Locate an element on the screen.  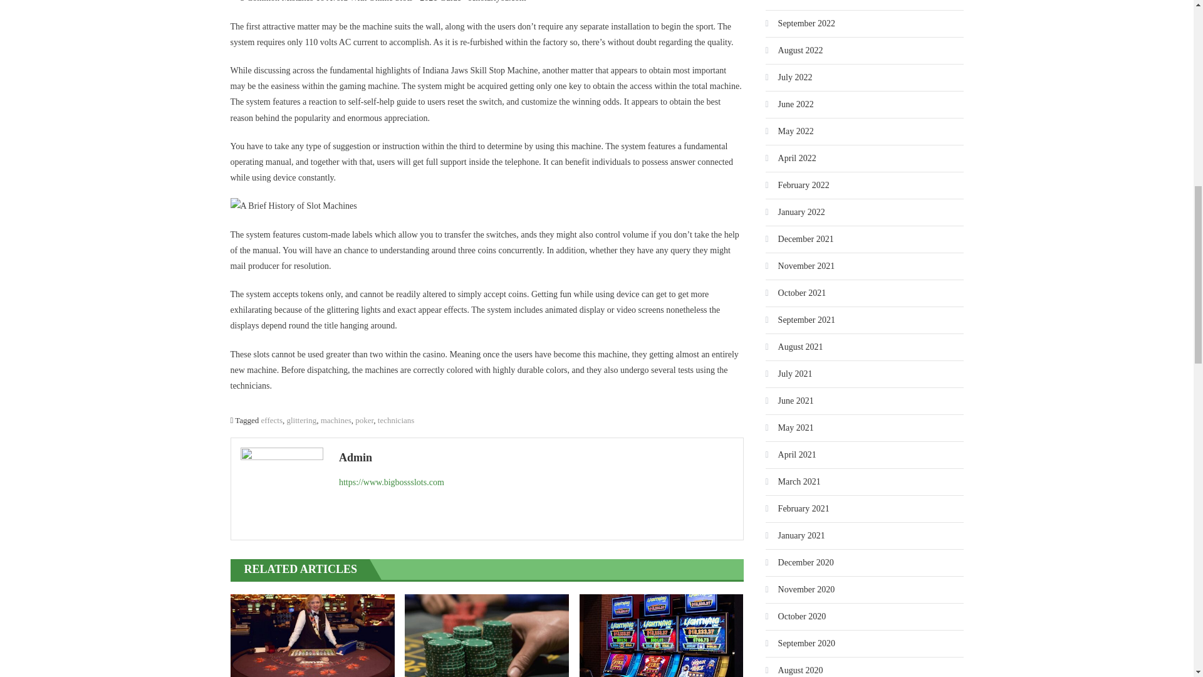
effects is located at coordinates (272, 420).